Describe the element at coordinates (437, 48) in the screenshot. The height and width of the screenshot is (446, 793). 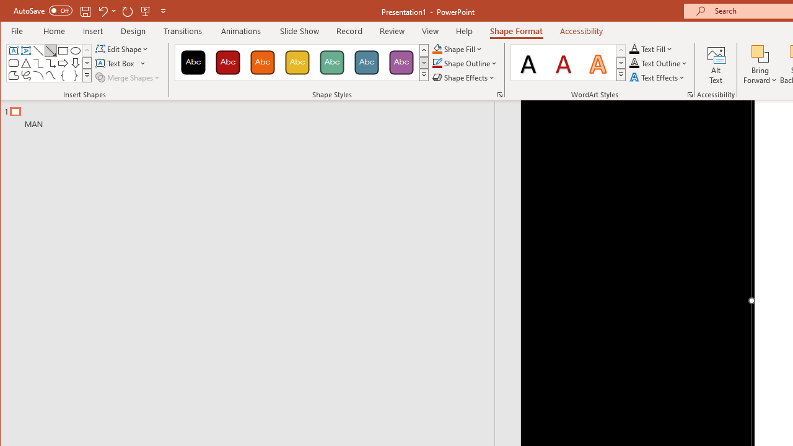
I see `Shape Fill Orange, Accent 2` at that location.